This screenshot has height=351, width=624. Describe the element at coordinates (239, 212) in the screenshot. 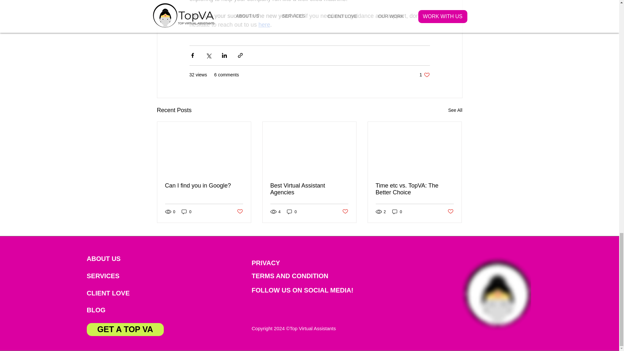

I see `See All` at that location.